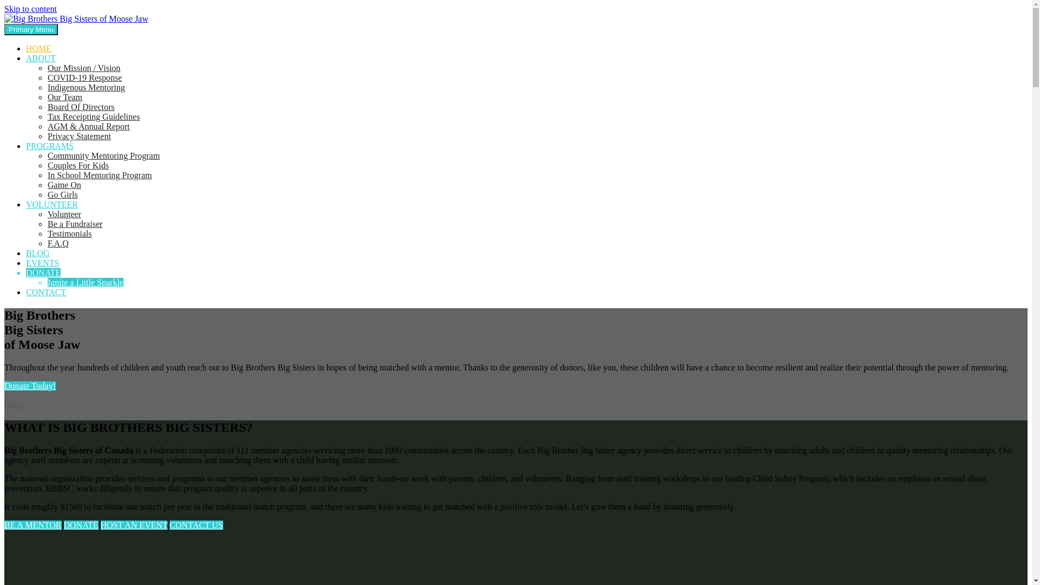  What do you see at coordinates (87, 88) in the screenshot?
I see `Indigenous Mentoring` at bounding box center [87, 88].